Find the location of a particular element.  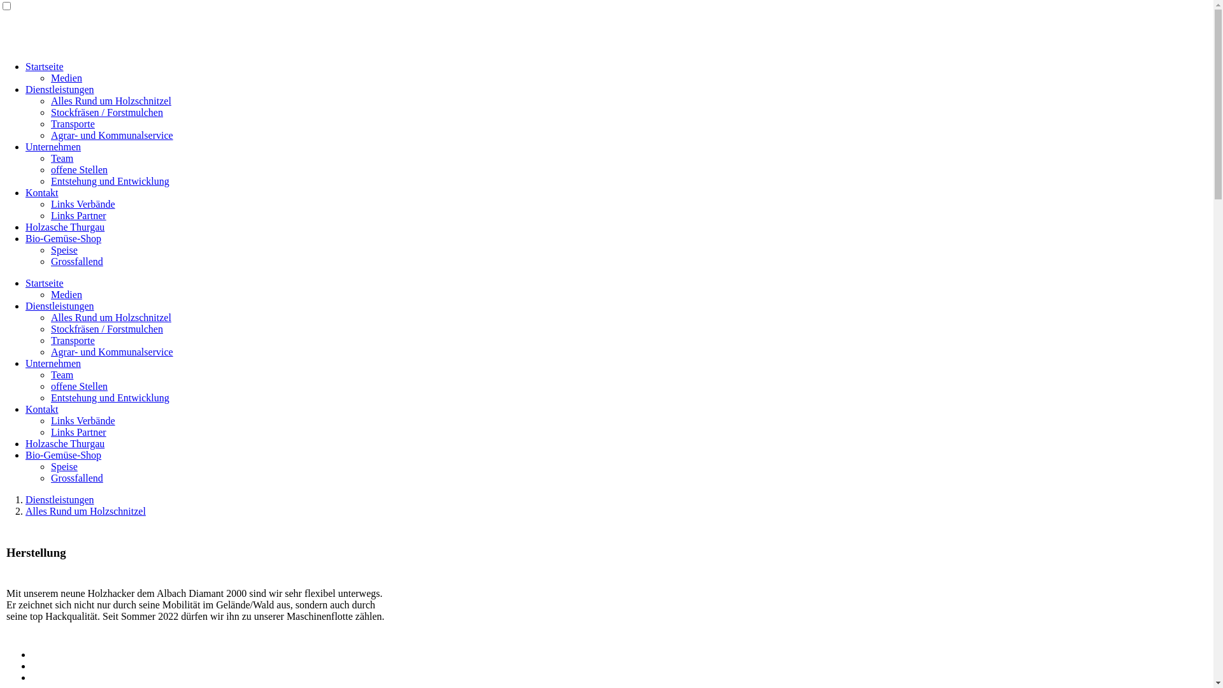

Grossfallend is located at coordinates (77, 261).